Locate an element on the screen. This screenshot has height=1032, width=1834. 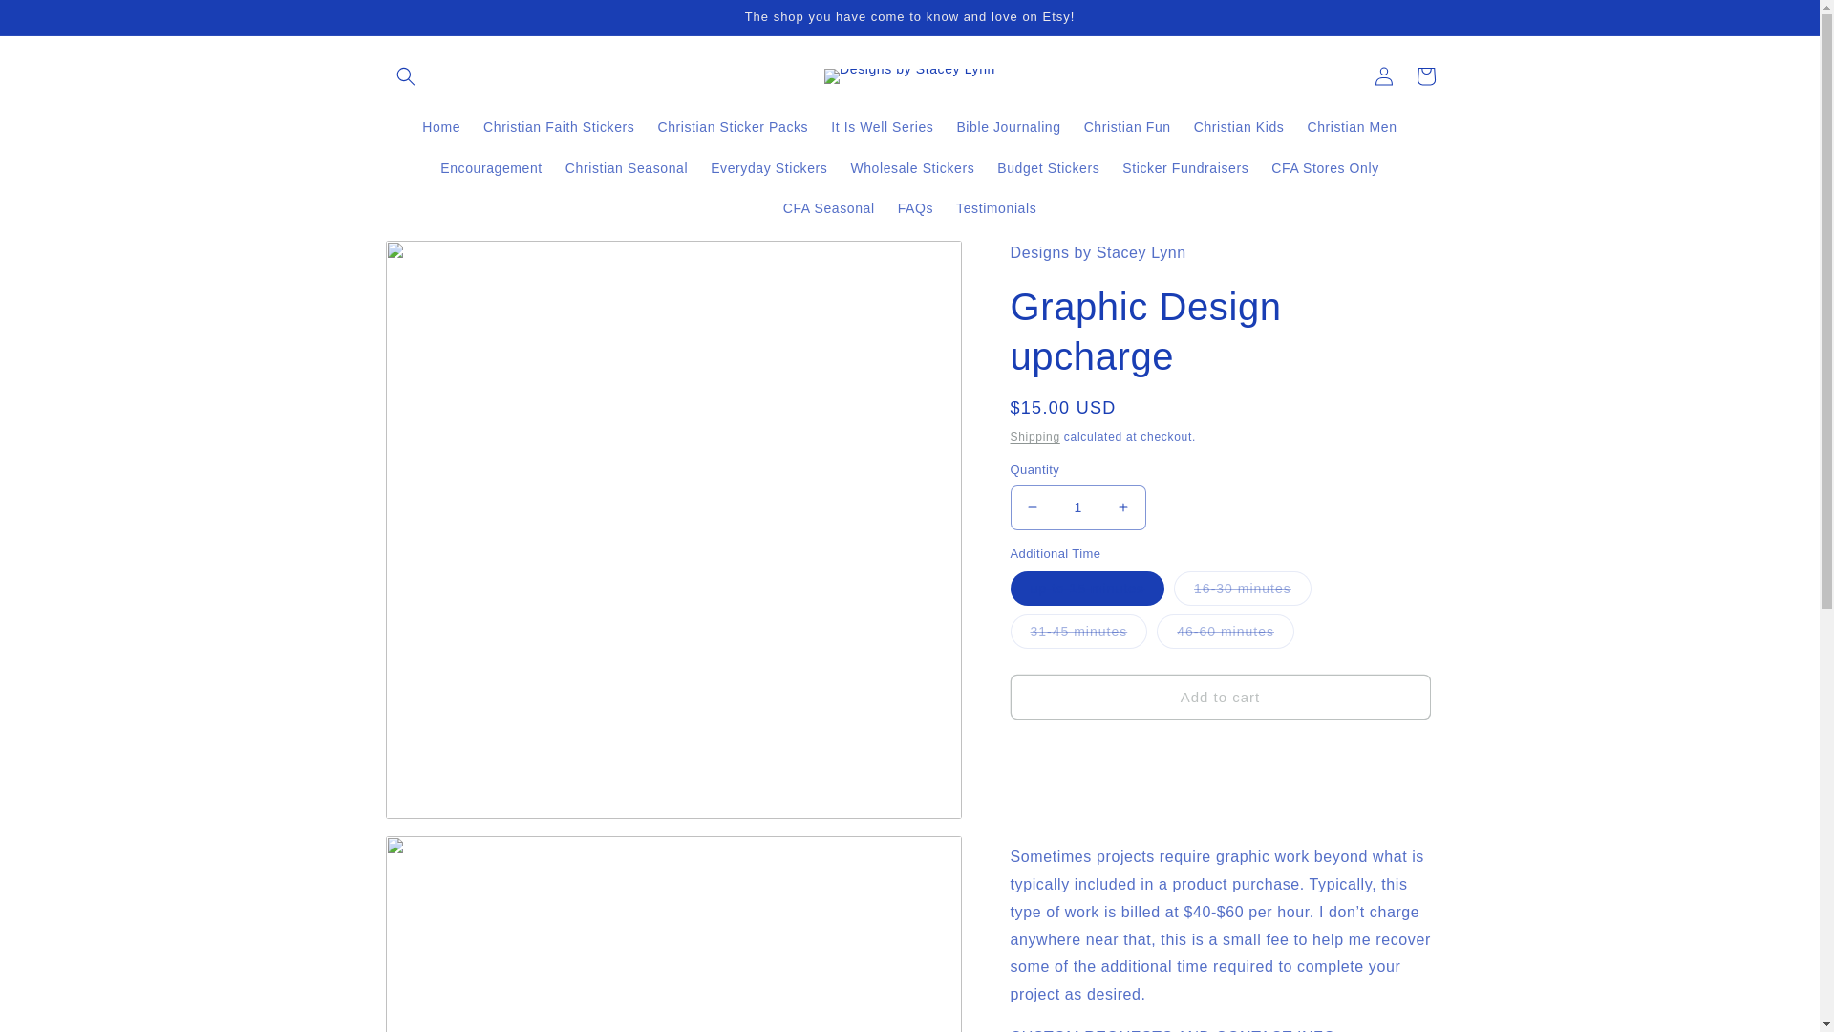
Wholesale Stickers is located at coordinates (911, 168).